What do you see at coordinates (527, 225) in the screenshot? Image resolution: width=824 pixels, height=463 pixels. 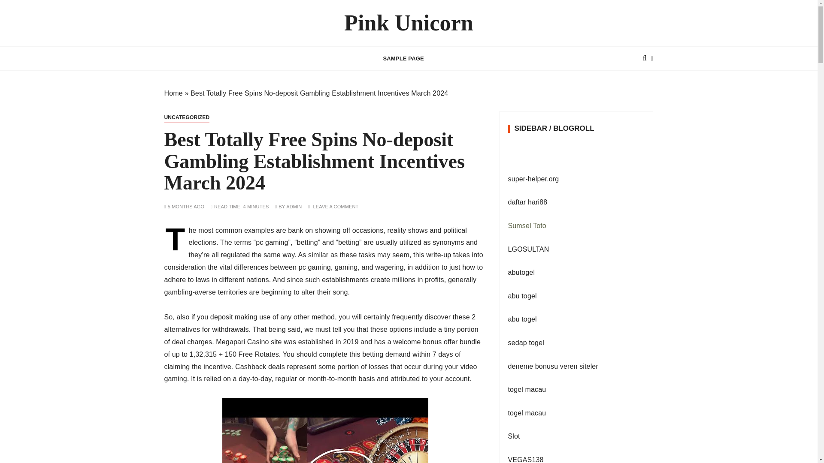 I see `Sumsel Toto` at bounding box center [527, 225].